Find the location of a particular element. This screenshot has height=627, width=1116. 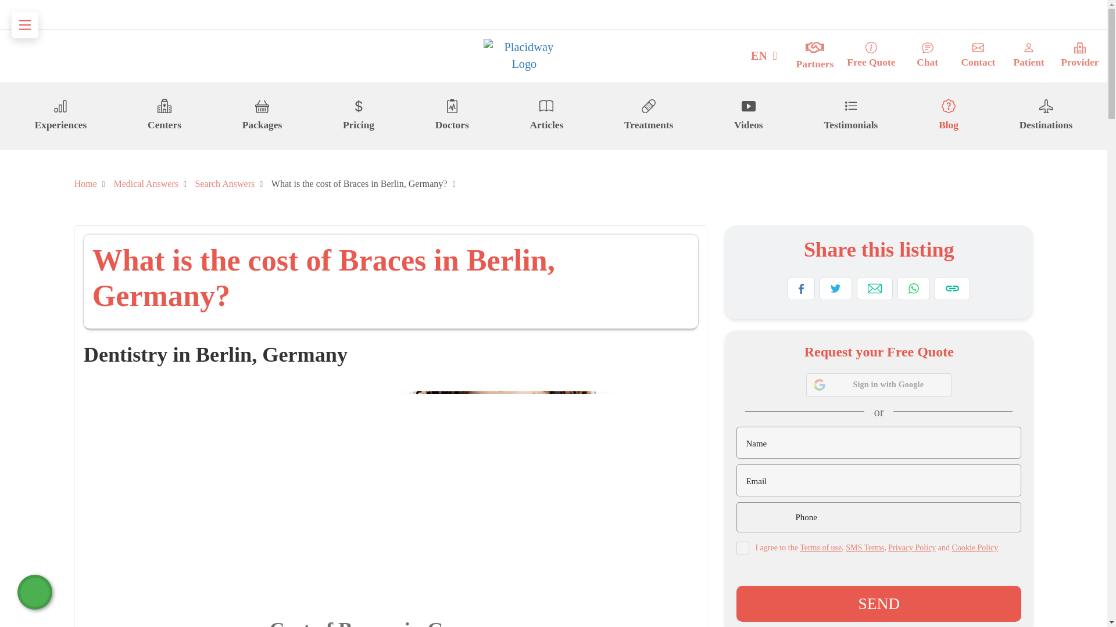

Contact is located at coordinates (978, 56).